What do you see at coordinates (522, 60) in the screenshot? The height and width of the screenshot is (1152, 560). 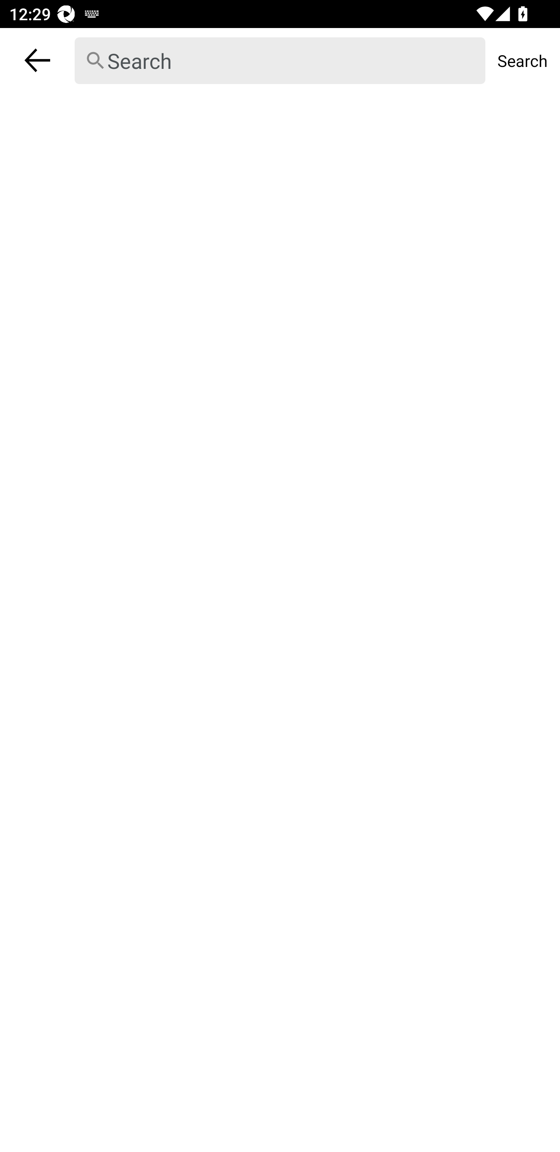 I see `Search` at bounding box center [522, 60].